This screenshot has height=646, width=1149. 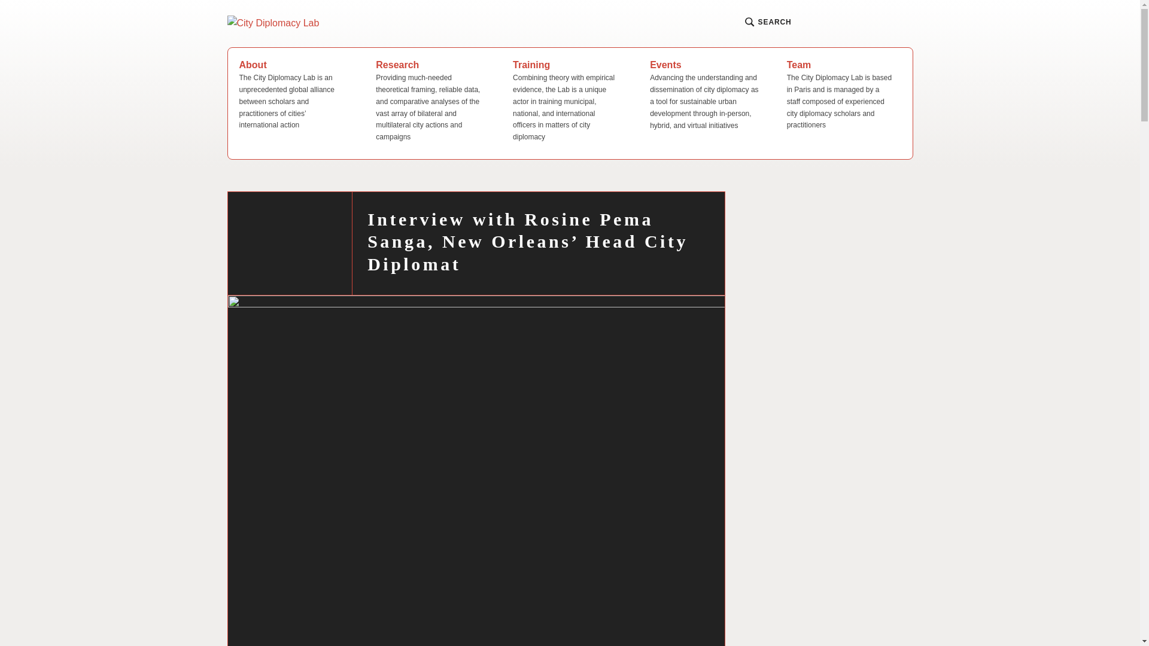 I want to click on City Diplomacy Lab, so click(x=420, y=29).